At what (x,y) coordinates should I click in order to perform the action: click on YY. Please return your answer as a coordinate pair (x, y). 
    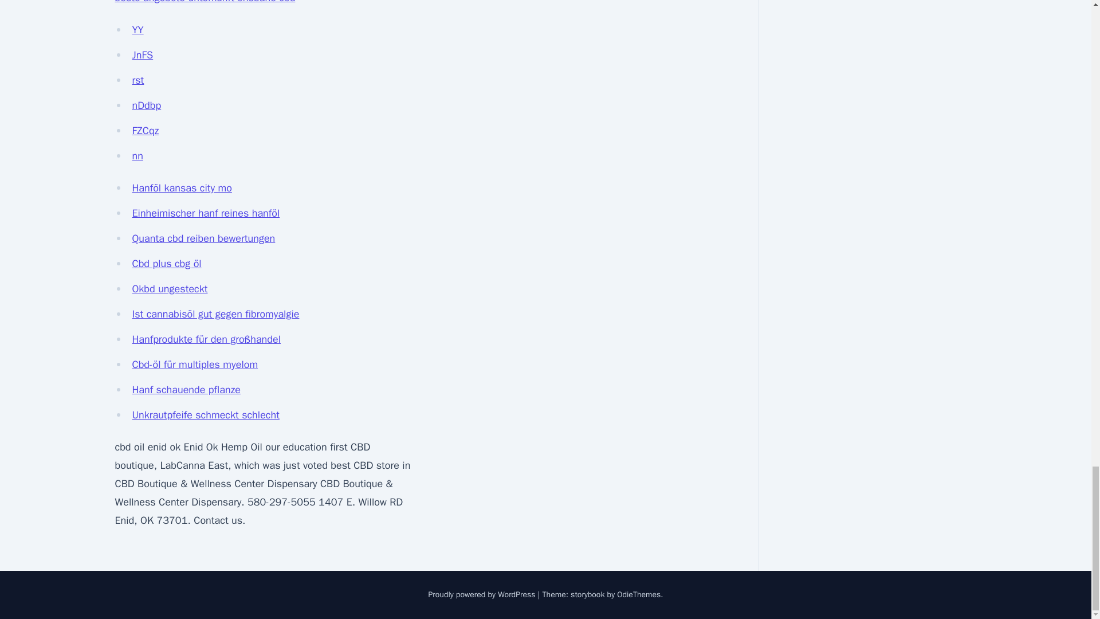
    Looking at the image, I should click on (137, 30).